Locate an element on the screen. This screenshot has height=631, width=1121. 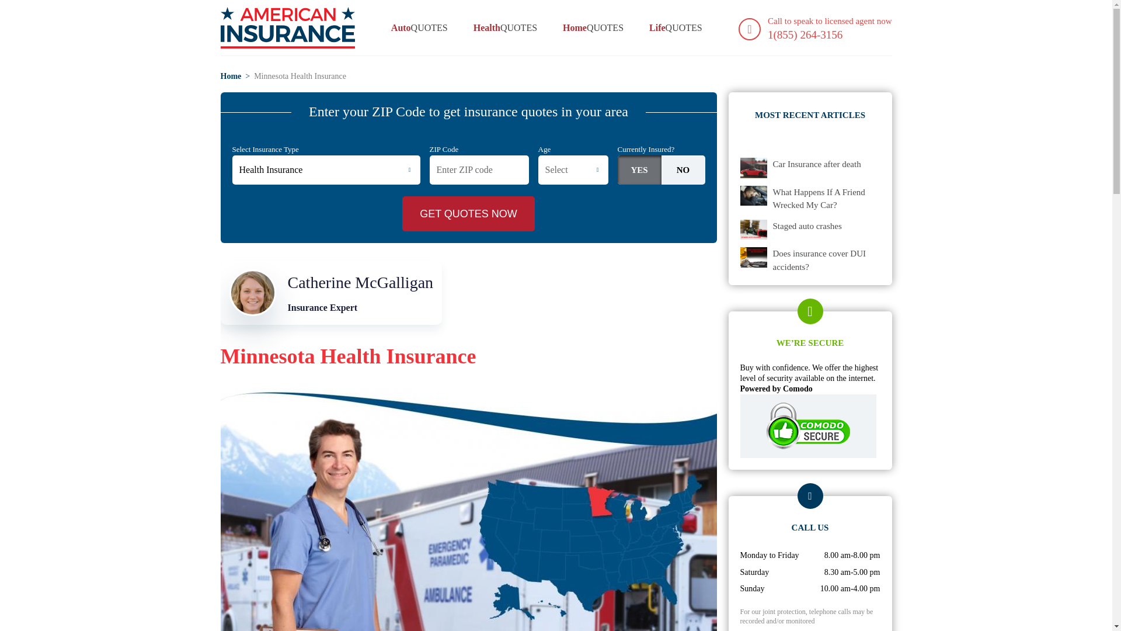
LifeQUOTES is located at coordinates (676, 27).